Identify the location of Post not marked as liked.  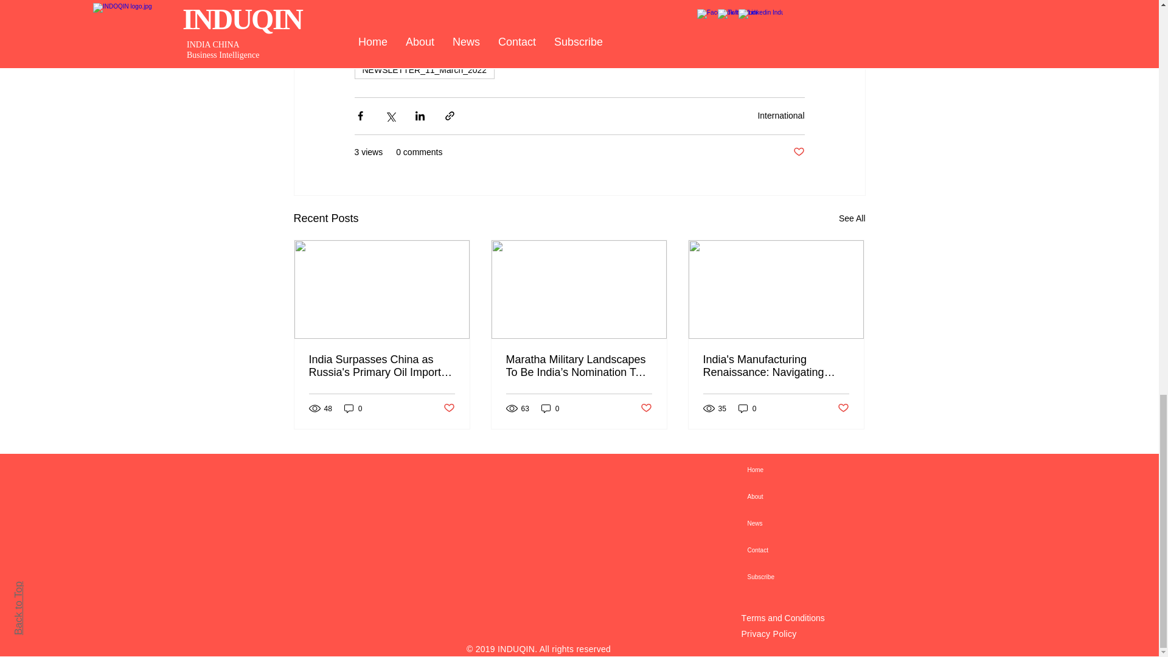
(843, 408).